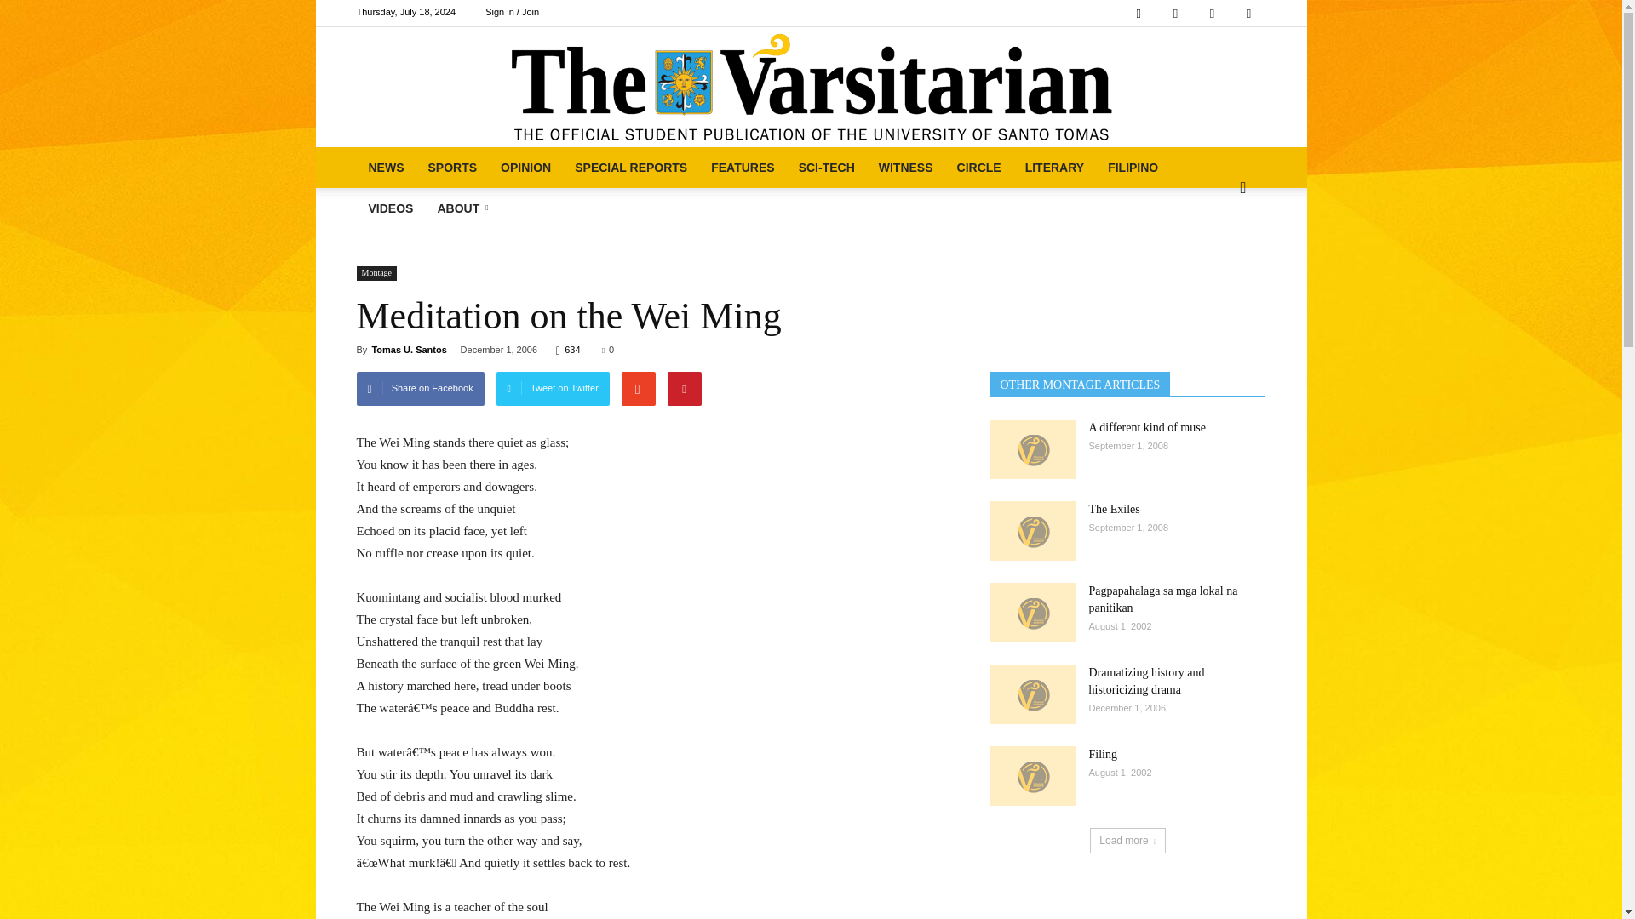  Describe the element at coordinates (1139, 14) in the screenshot. I see `Facebook` at that location.